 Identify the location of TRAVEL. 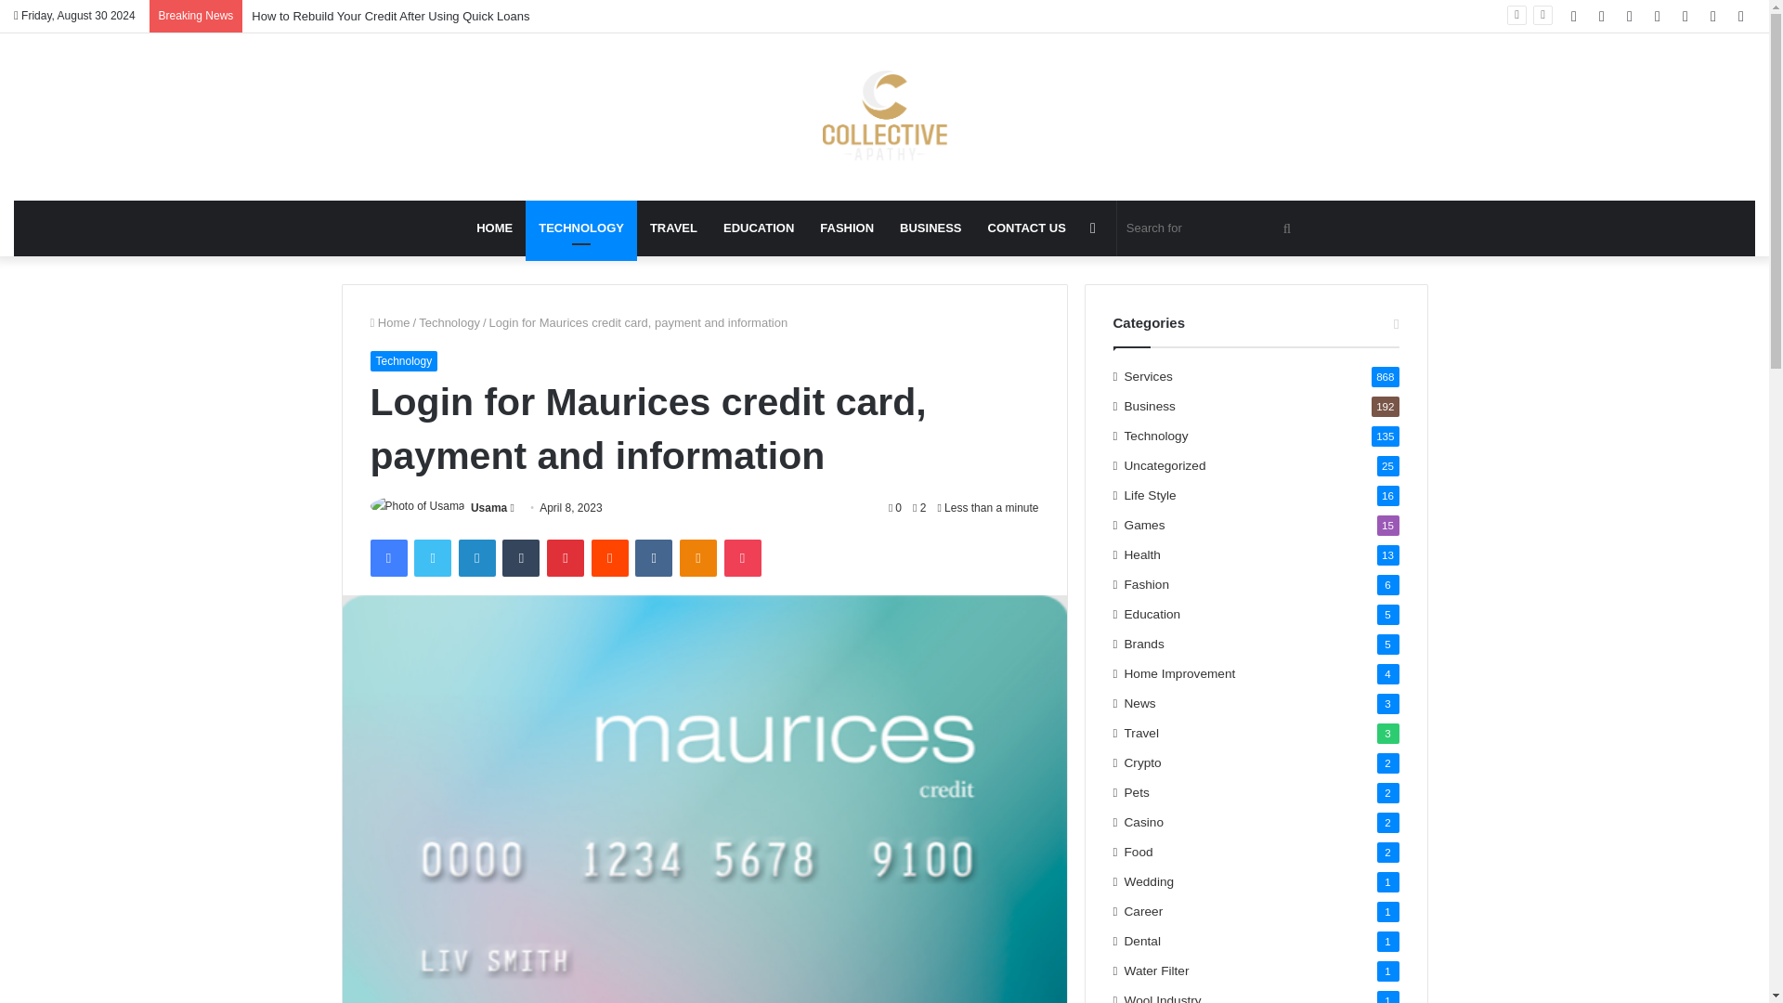
(672, 228).